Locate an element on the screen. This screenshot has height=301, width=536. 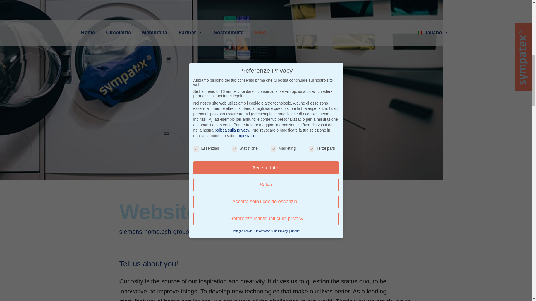
siemens-home.bsh-group.com is located at coordinates (162, 231).